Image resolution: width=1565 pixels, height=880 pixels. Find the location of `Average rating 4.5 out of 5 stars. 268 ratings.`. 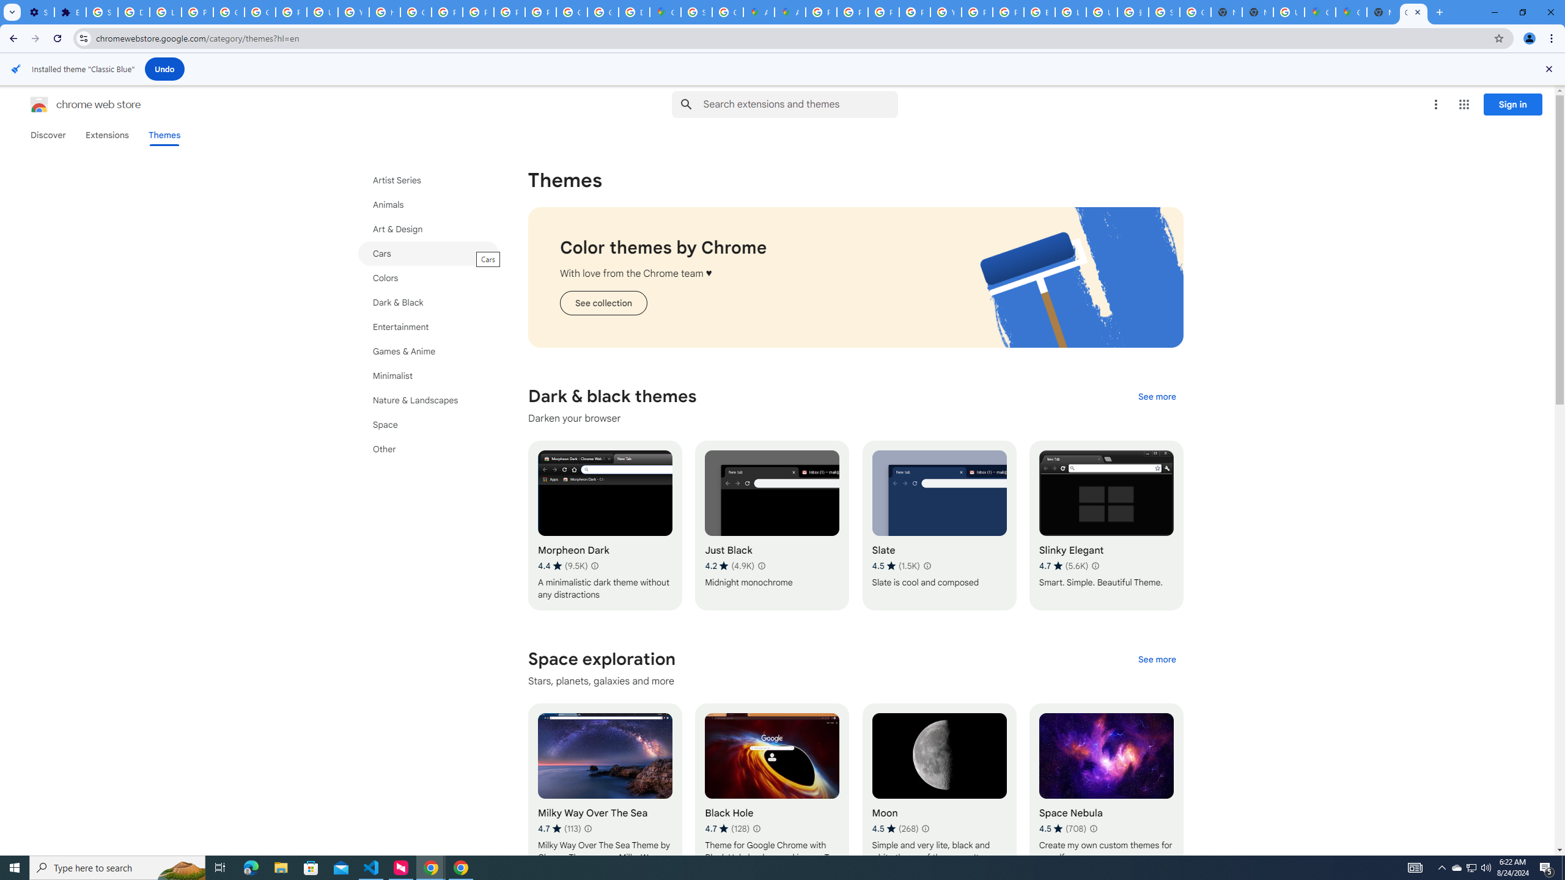

Average rating 4.5 out of 5 stars. 268 ratings. is located at coordinates (895, 829).